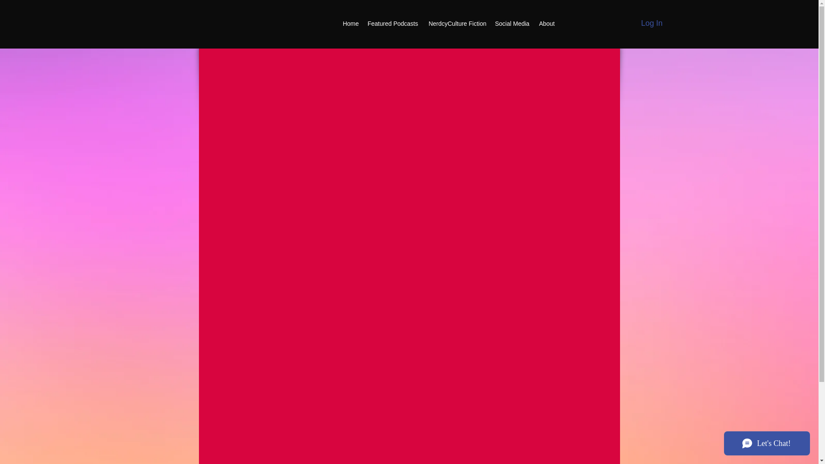 This screenshot has width=825, height=464. What do you see at coordinates (546, 23) in the screenshot?
I see `About` at bounding box center [546, 23].